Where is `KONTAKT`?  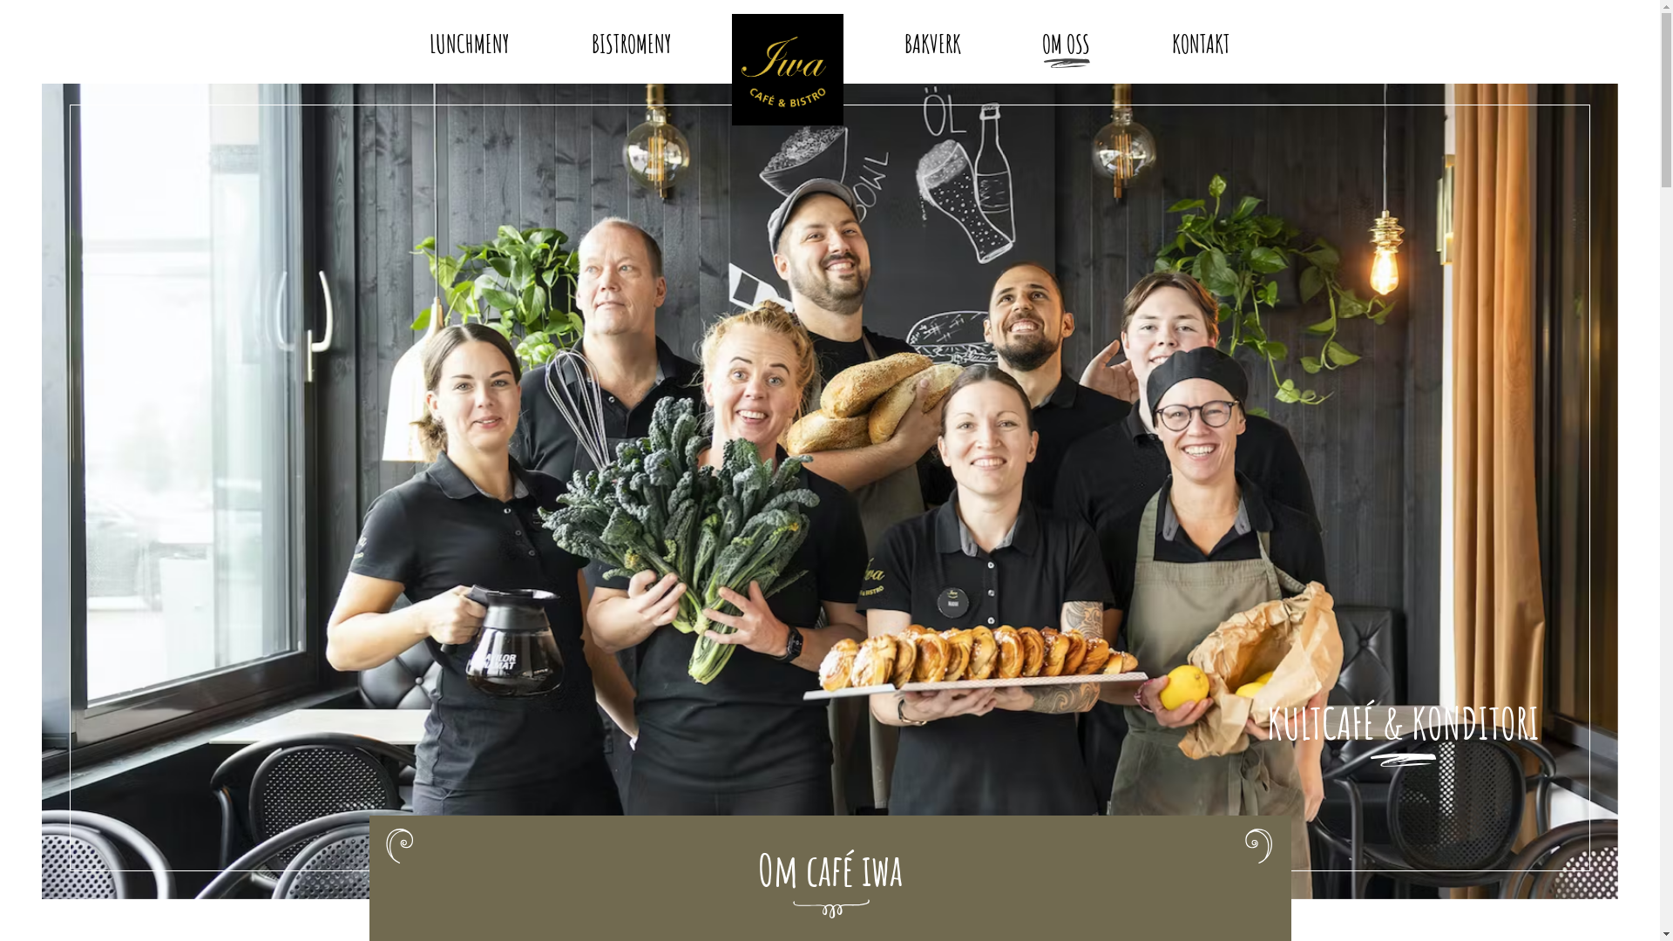
KONTAKT is located at coordinates (1201, 42).